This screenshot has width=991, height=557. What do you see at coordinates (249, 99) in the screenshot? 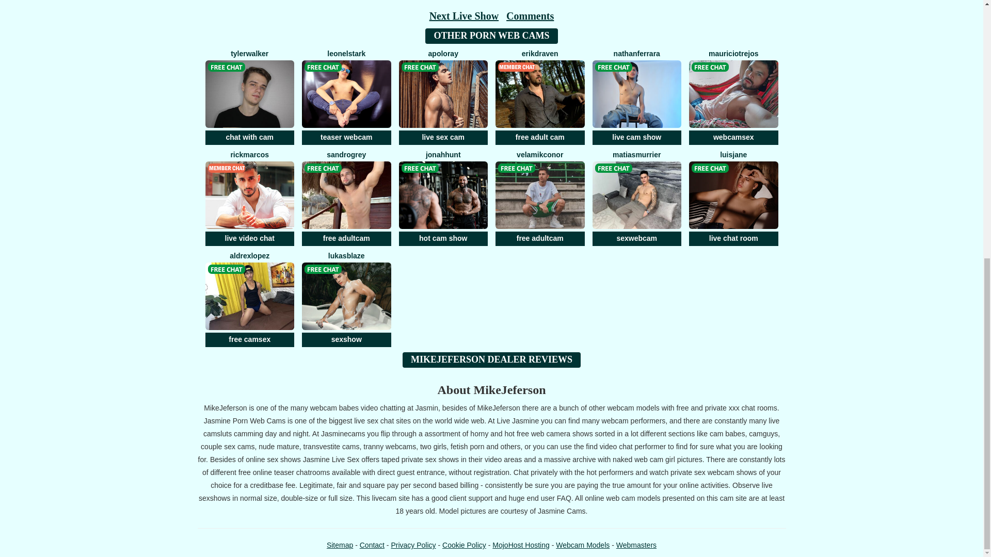
I see `TylerWalker` at bounding box center [249, 99].